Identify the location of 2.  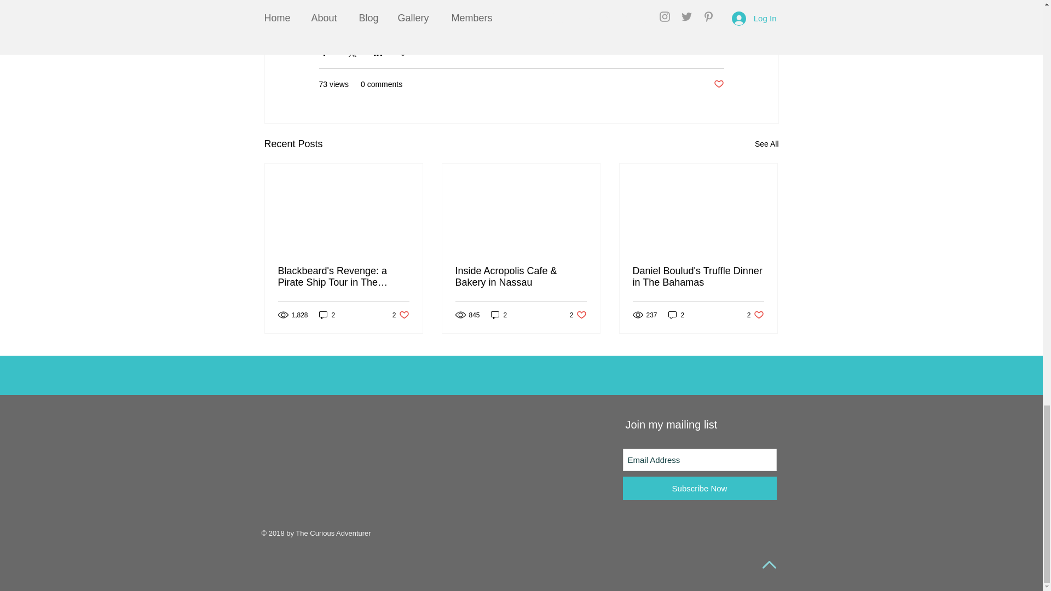
(401, 315).